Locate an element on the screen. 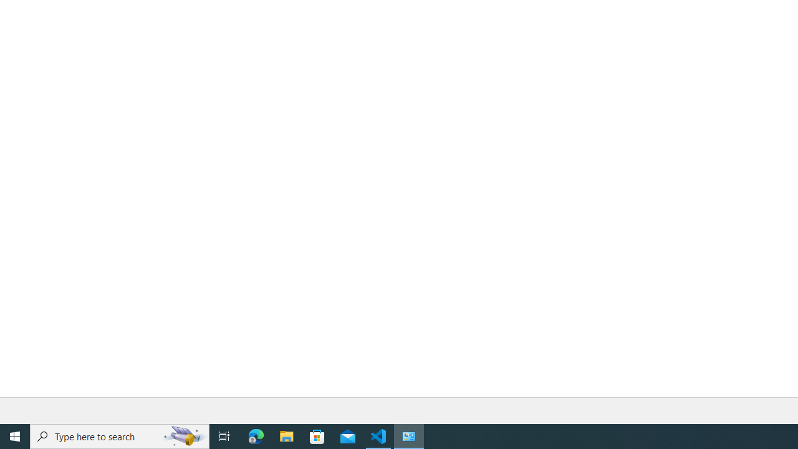 The image size is (798, 449). Visual Studio Code - 1 running window is located at coordinates (378, 437).